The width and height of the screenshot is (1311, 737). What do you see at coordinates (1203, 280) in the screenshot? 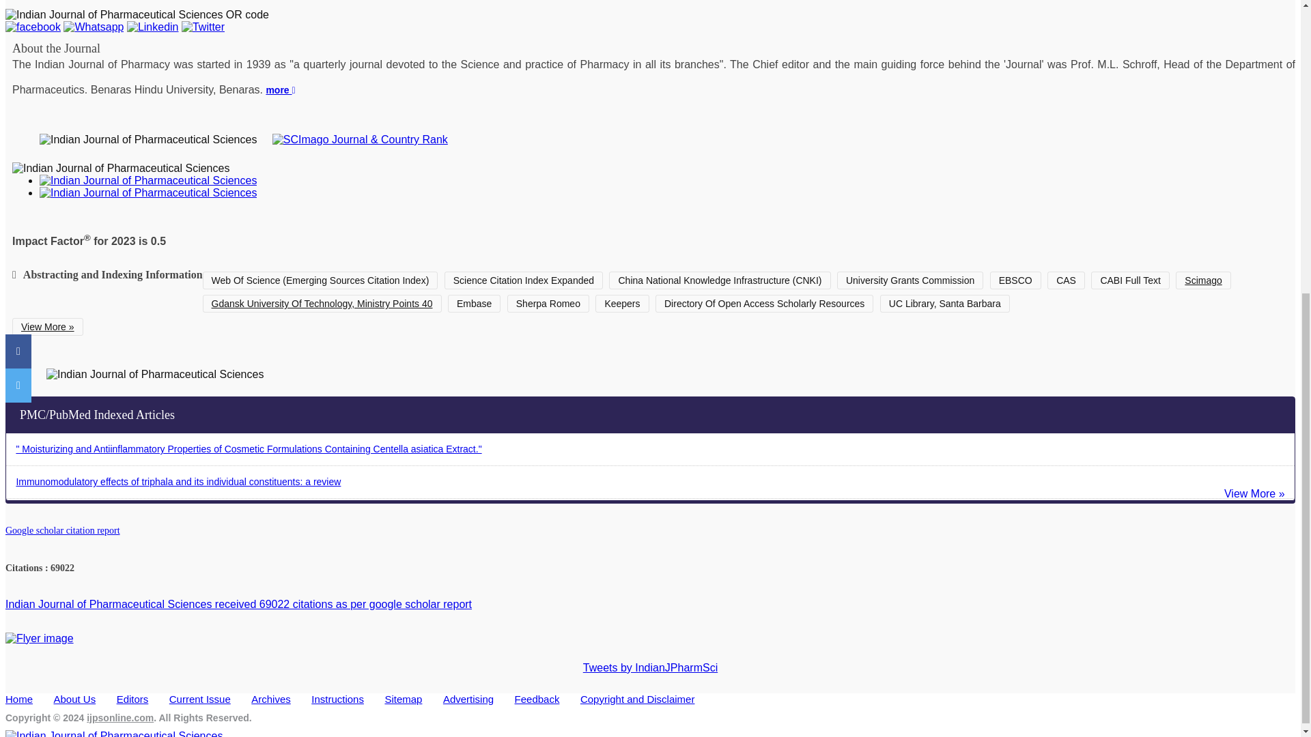
I see `Scimago` at bounding box center [1203, 280].